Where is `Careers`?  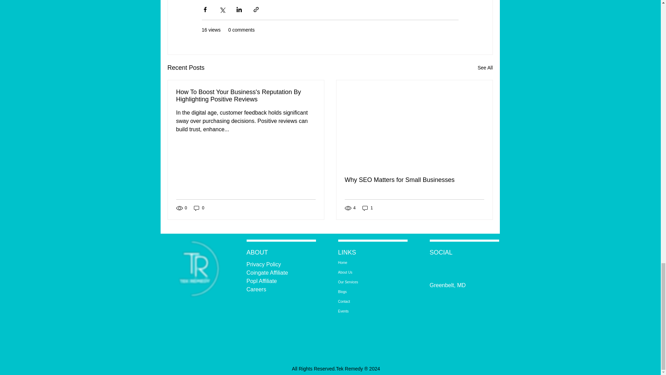
Careers is located at coordinates (256, 290).